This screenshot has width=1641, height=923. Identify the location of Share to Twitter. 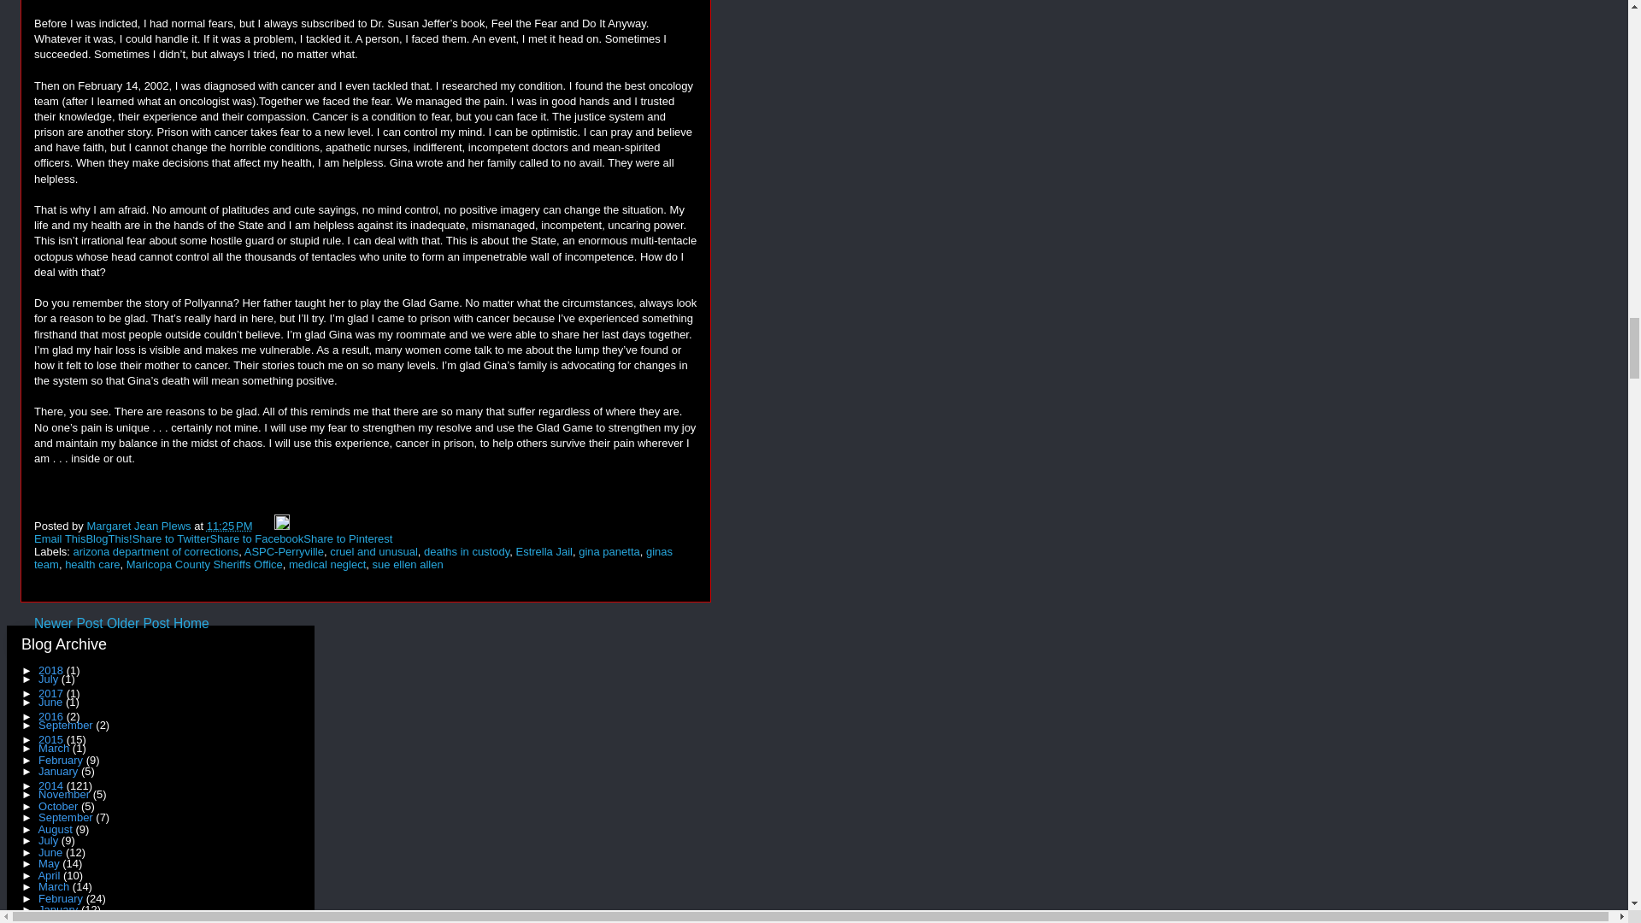
(171, 538).